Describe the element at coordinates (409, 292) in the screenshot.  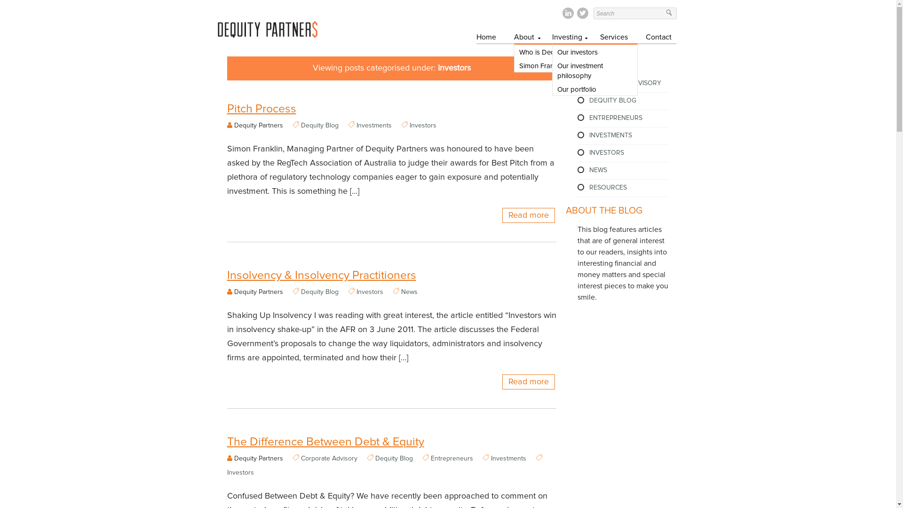
I see `News` at that location.